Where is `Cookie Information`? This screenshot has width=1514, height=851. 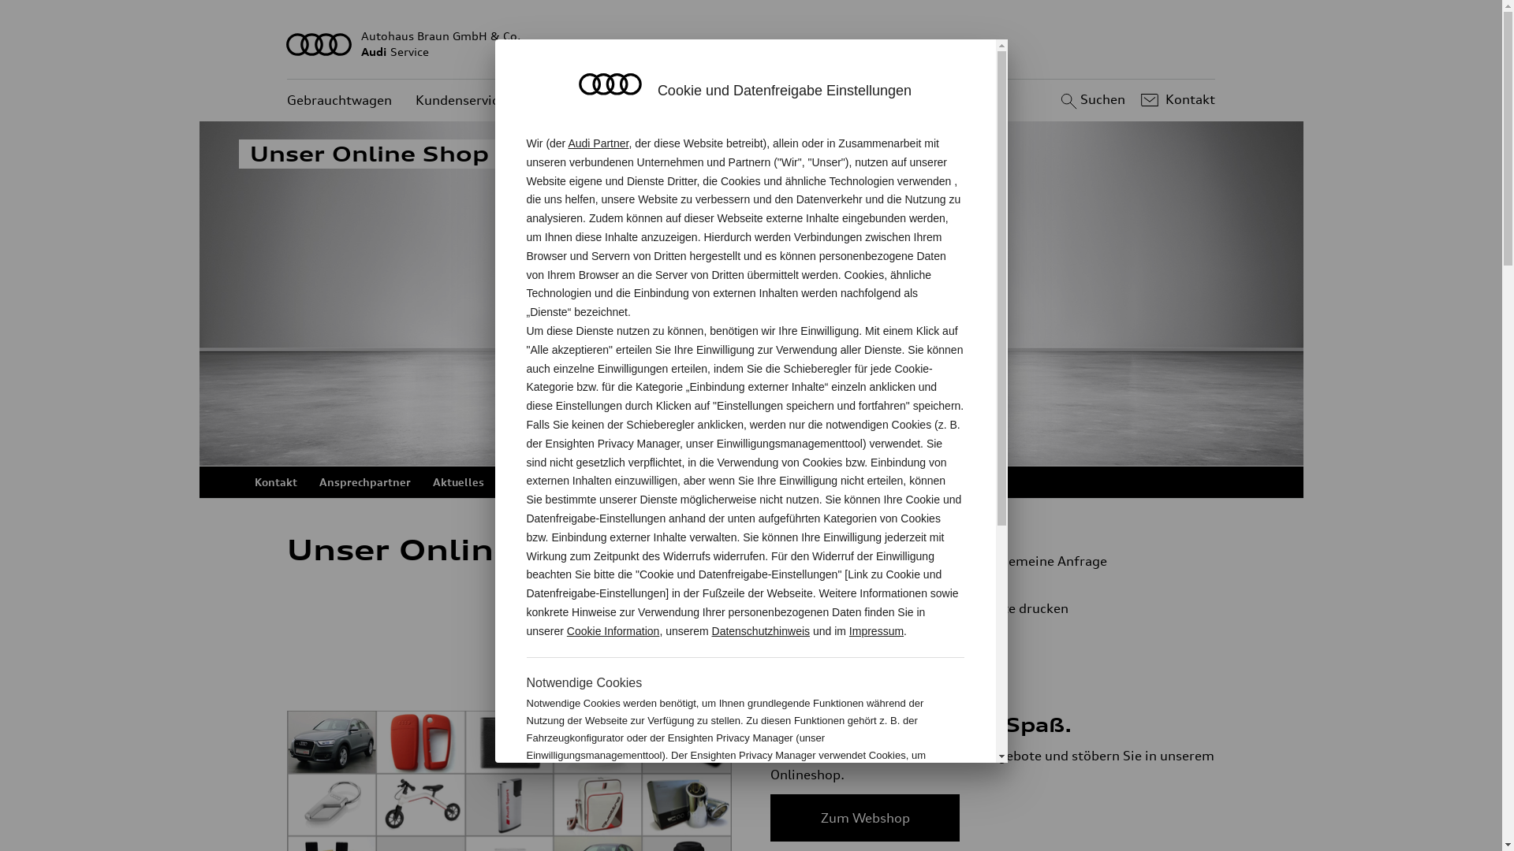
Cookie Information is located at coordinates (613, 631).